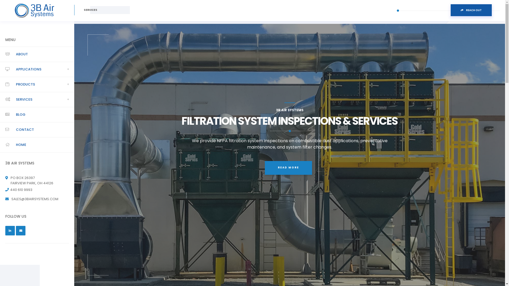 The width and height of the screenshot is (509, 286). I want to click on CONTACT, so click(25, 130).